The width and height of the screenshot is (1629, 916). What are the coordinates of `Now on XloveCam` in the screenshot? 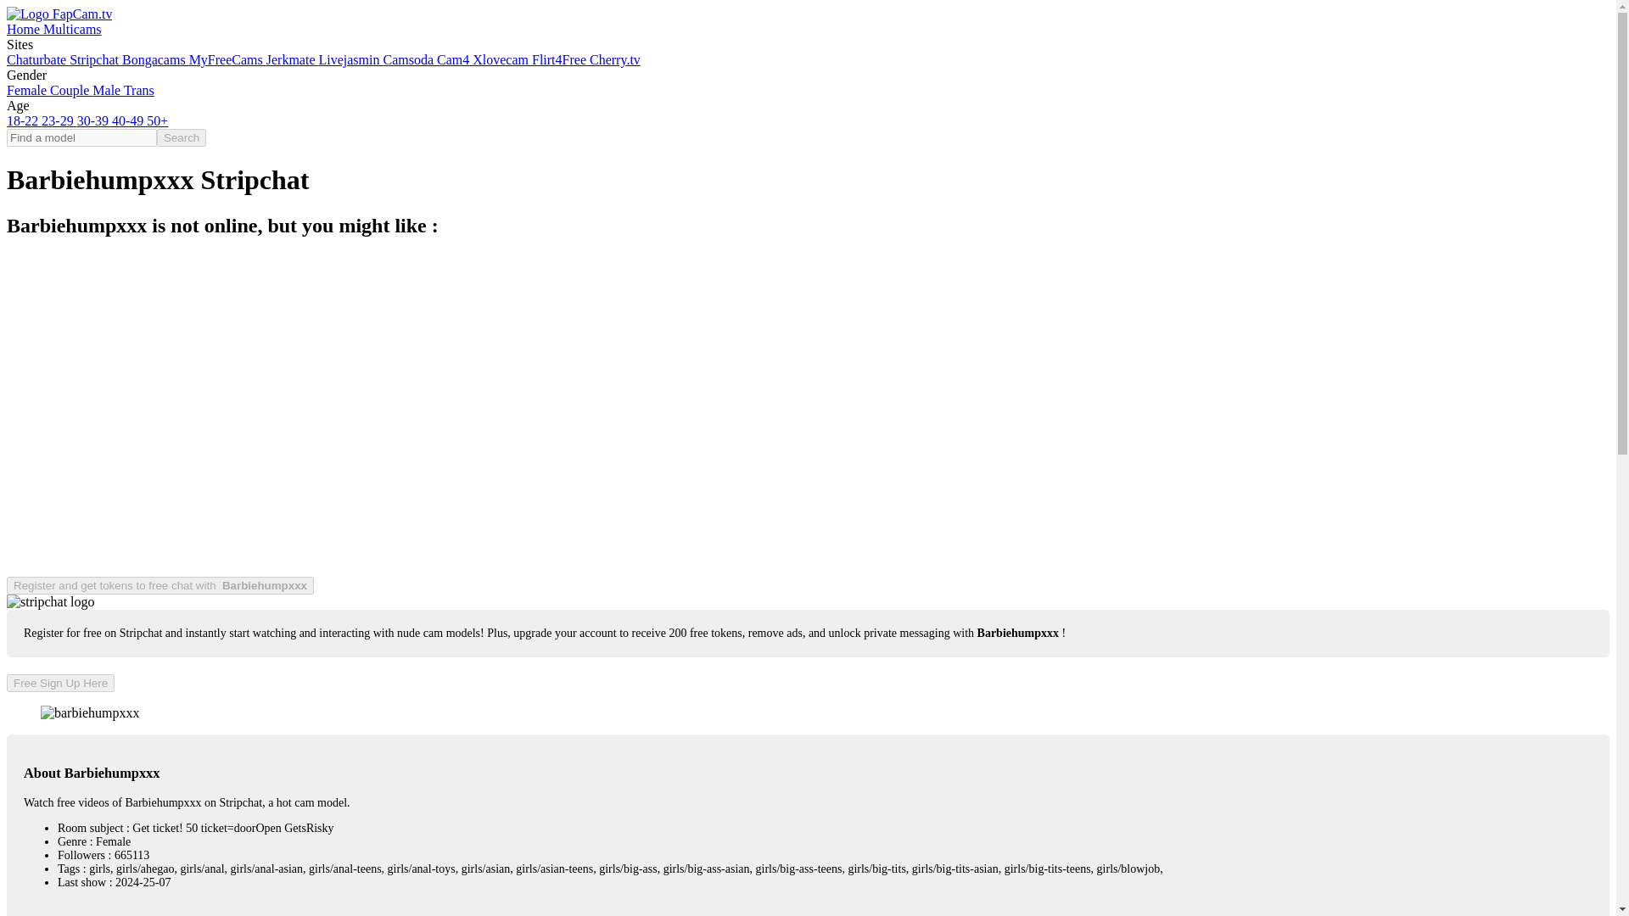 It's located at (502, 59).